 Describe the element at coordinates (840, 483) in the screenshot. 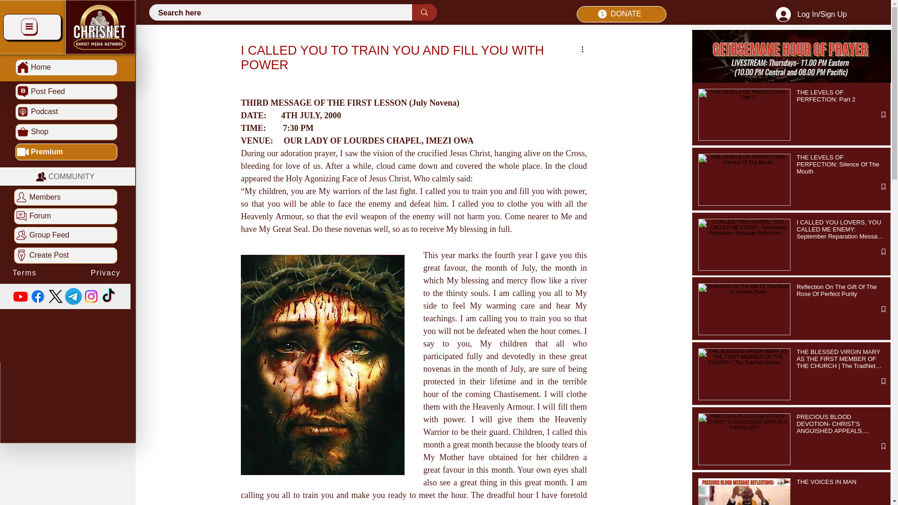

I see `THE VOICES IN MAN` at that location.